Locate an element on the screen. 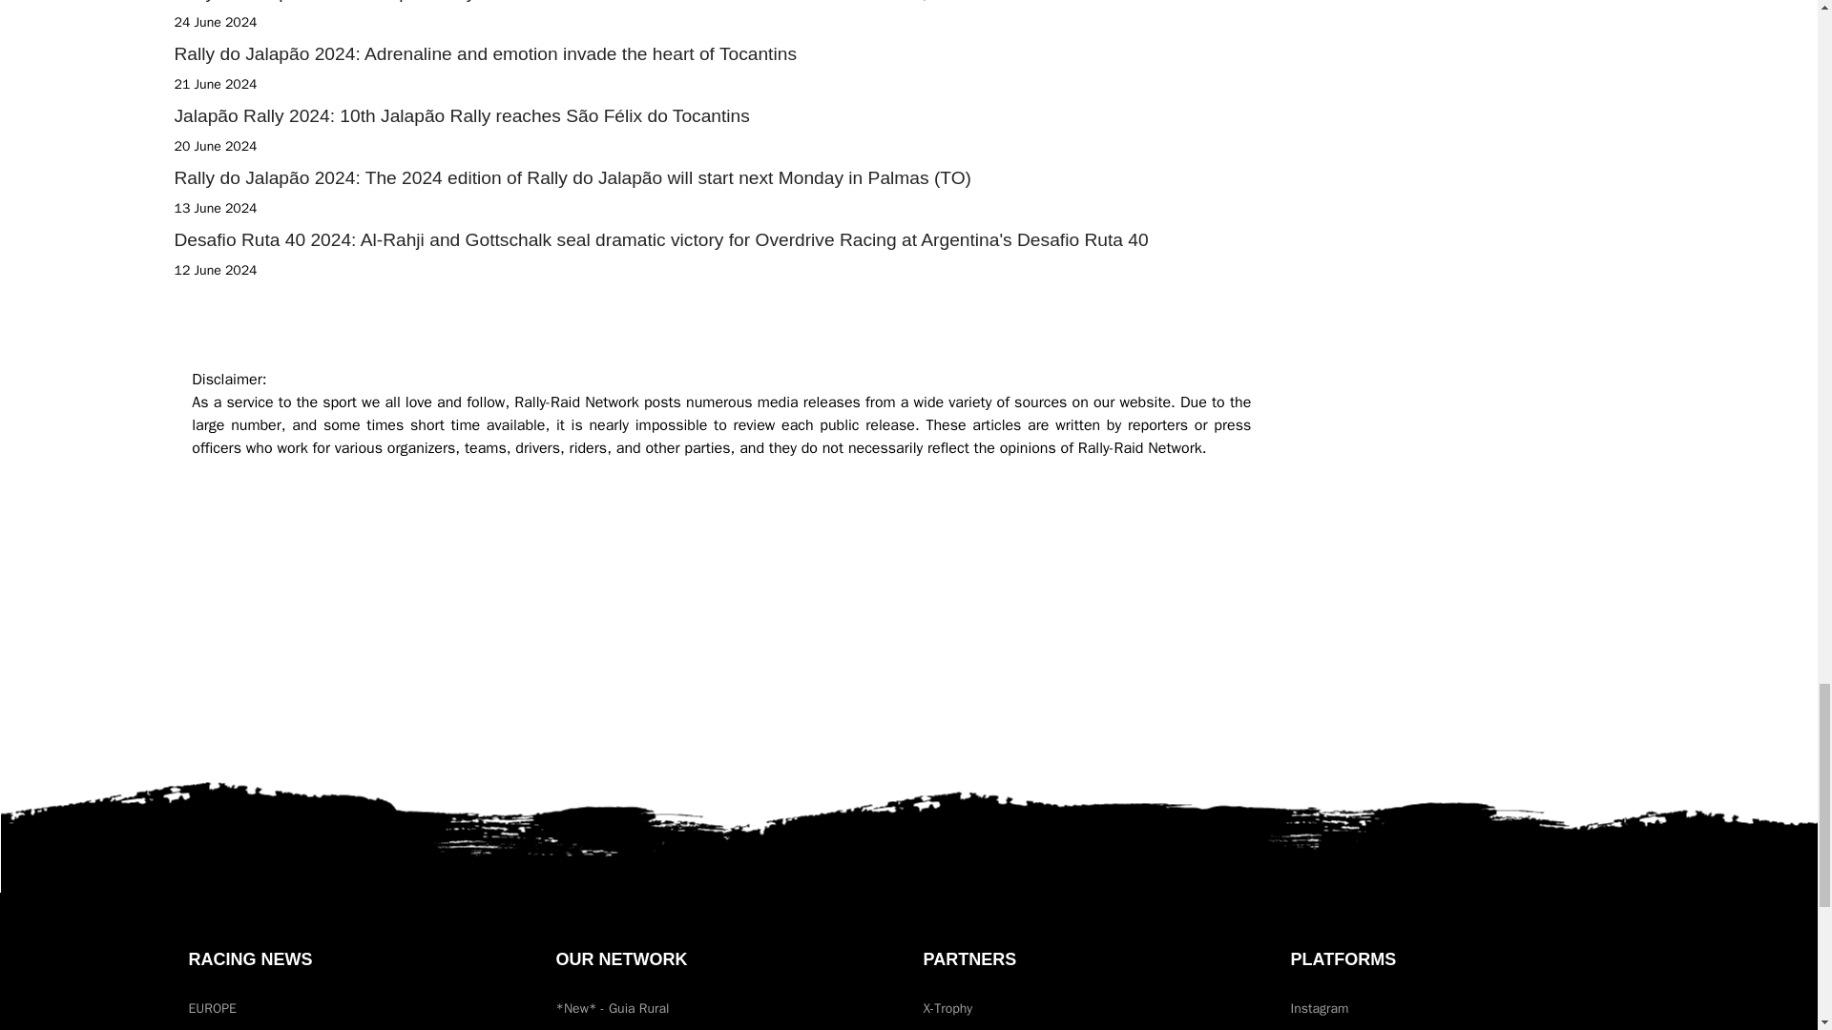 The image size is (1832, 1030). Published: 21 June 2024 is located at coordinates (215, 84).